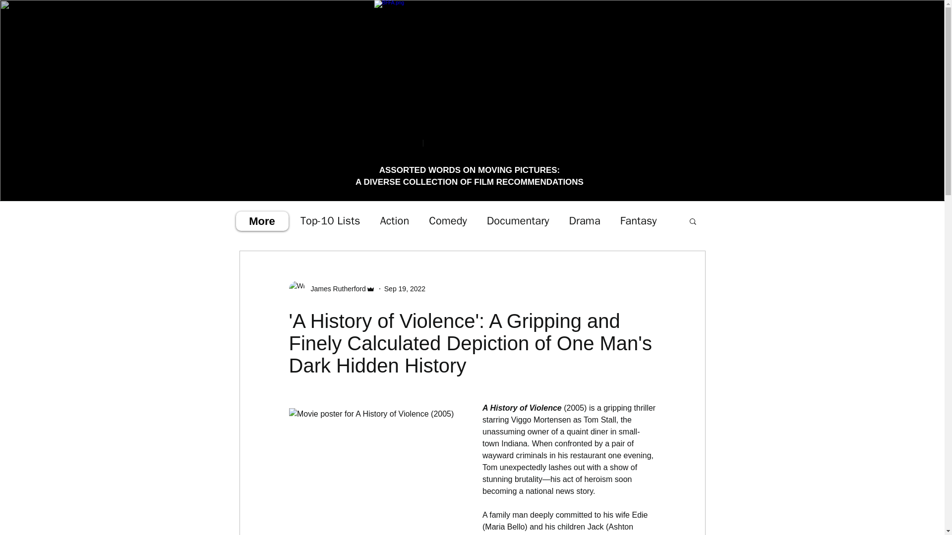  I want to click on Action, so click(395, 221).